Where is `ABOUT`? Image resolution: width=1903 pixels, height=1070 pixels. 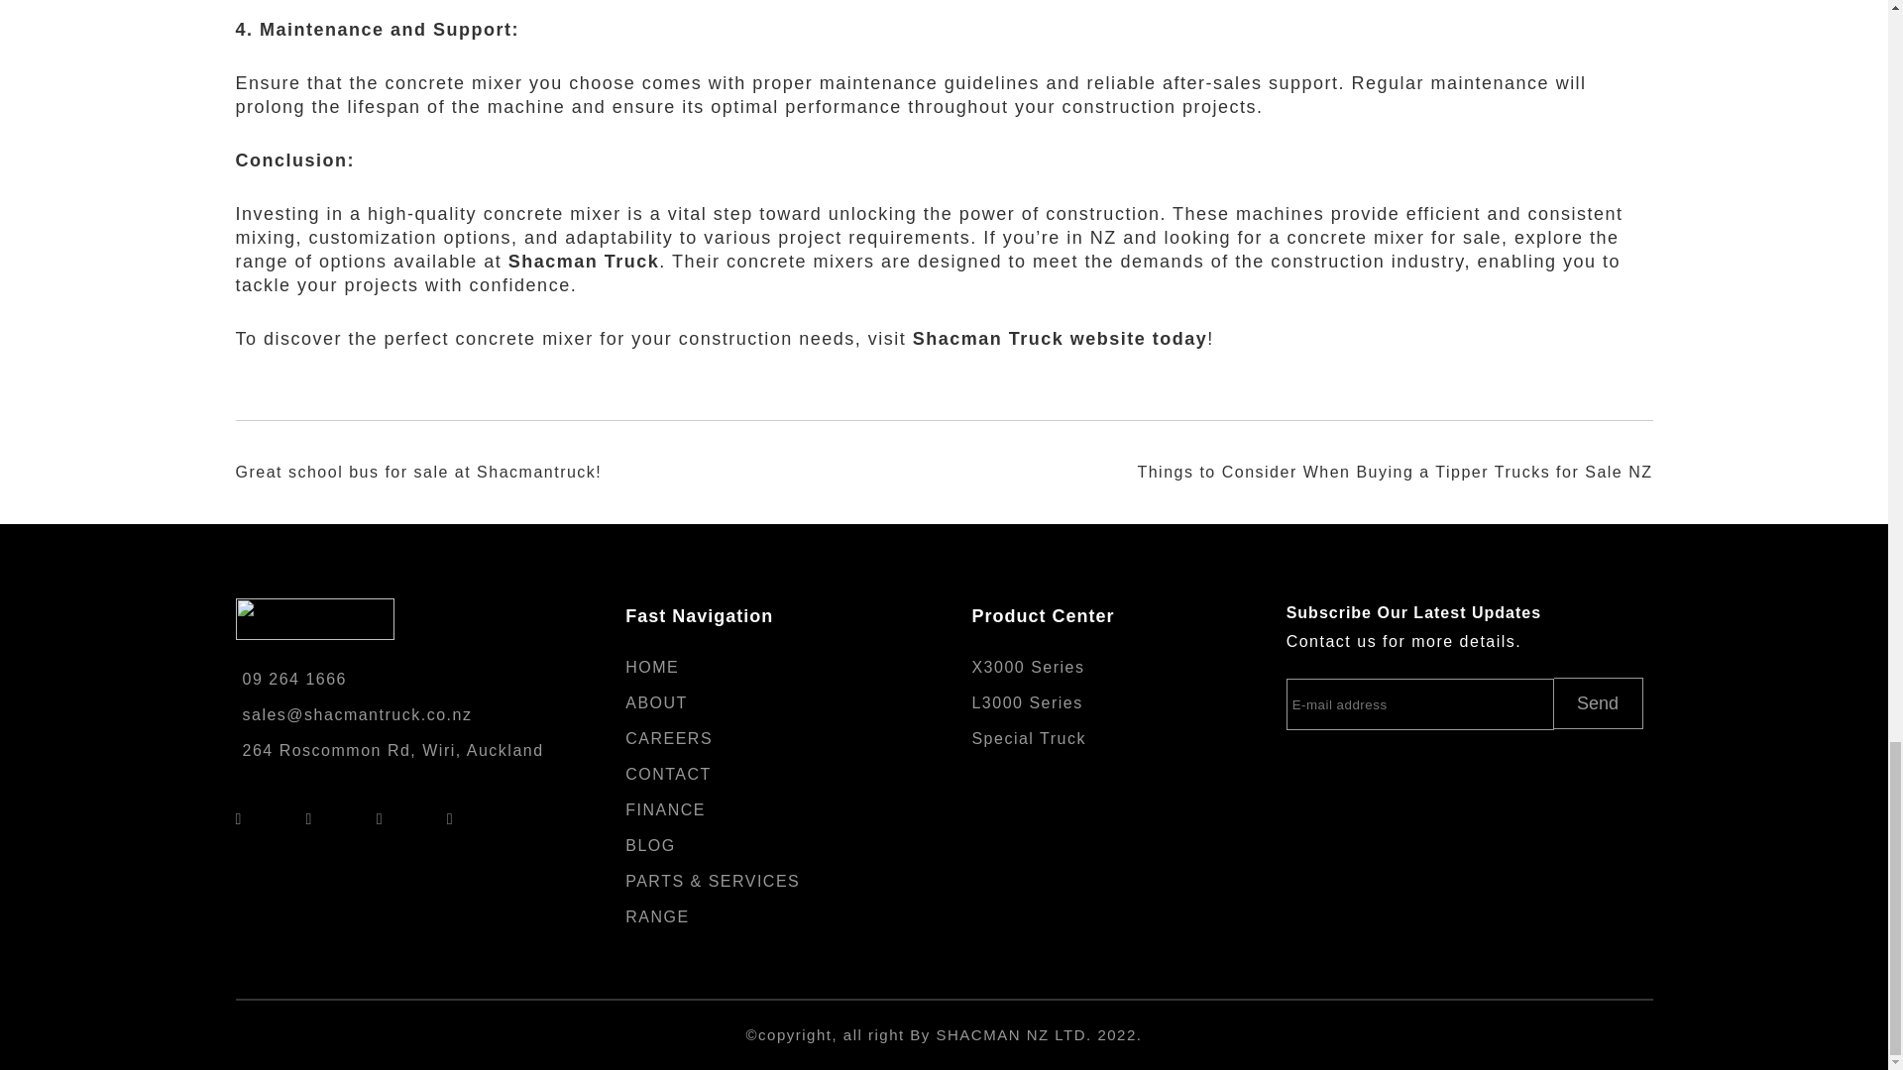
ABOUT is located at coordinates (656, 702).